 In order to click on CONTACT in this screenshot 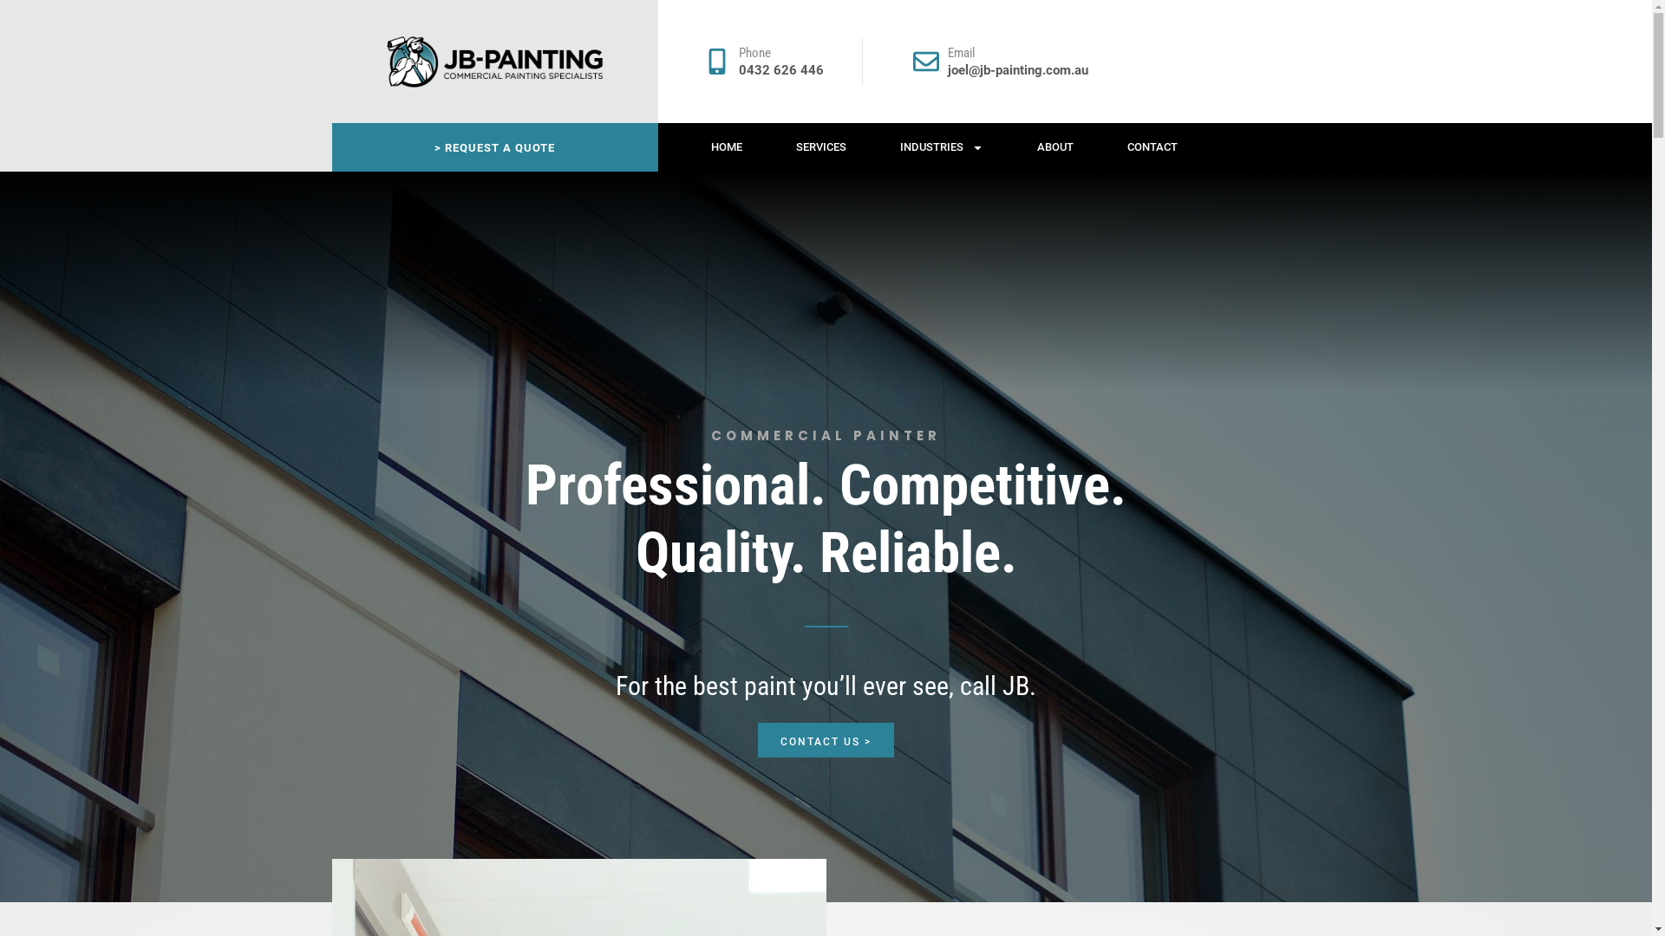, I will do `click(1152, 147)`.